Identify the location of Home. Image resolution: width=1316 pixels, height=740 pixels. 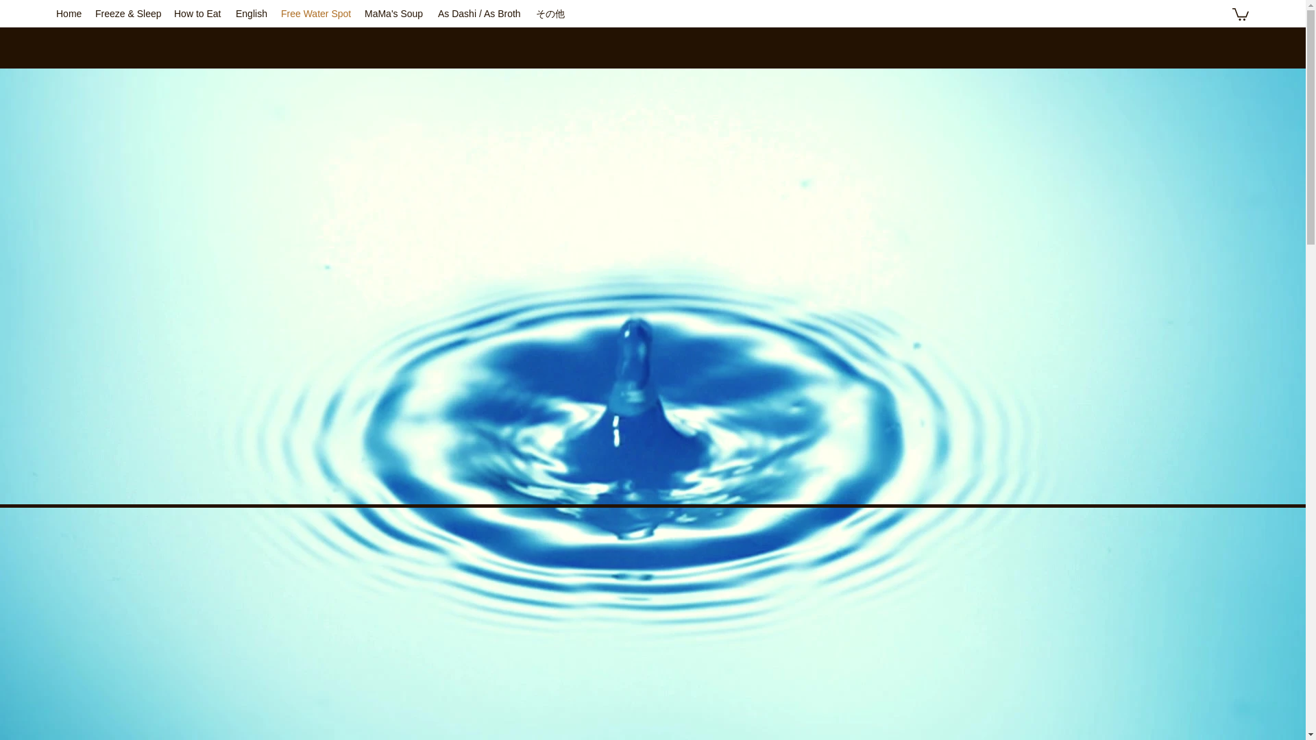
(69, 14).